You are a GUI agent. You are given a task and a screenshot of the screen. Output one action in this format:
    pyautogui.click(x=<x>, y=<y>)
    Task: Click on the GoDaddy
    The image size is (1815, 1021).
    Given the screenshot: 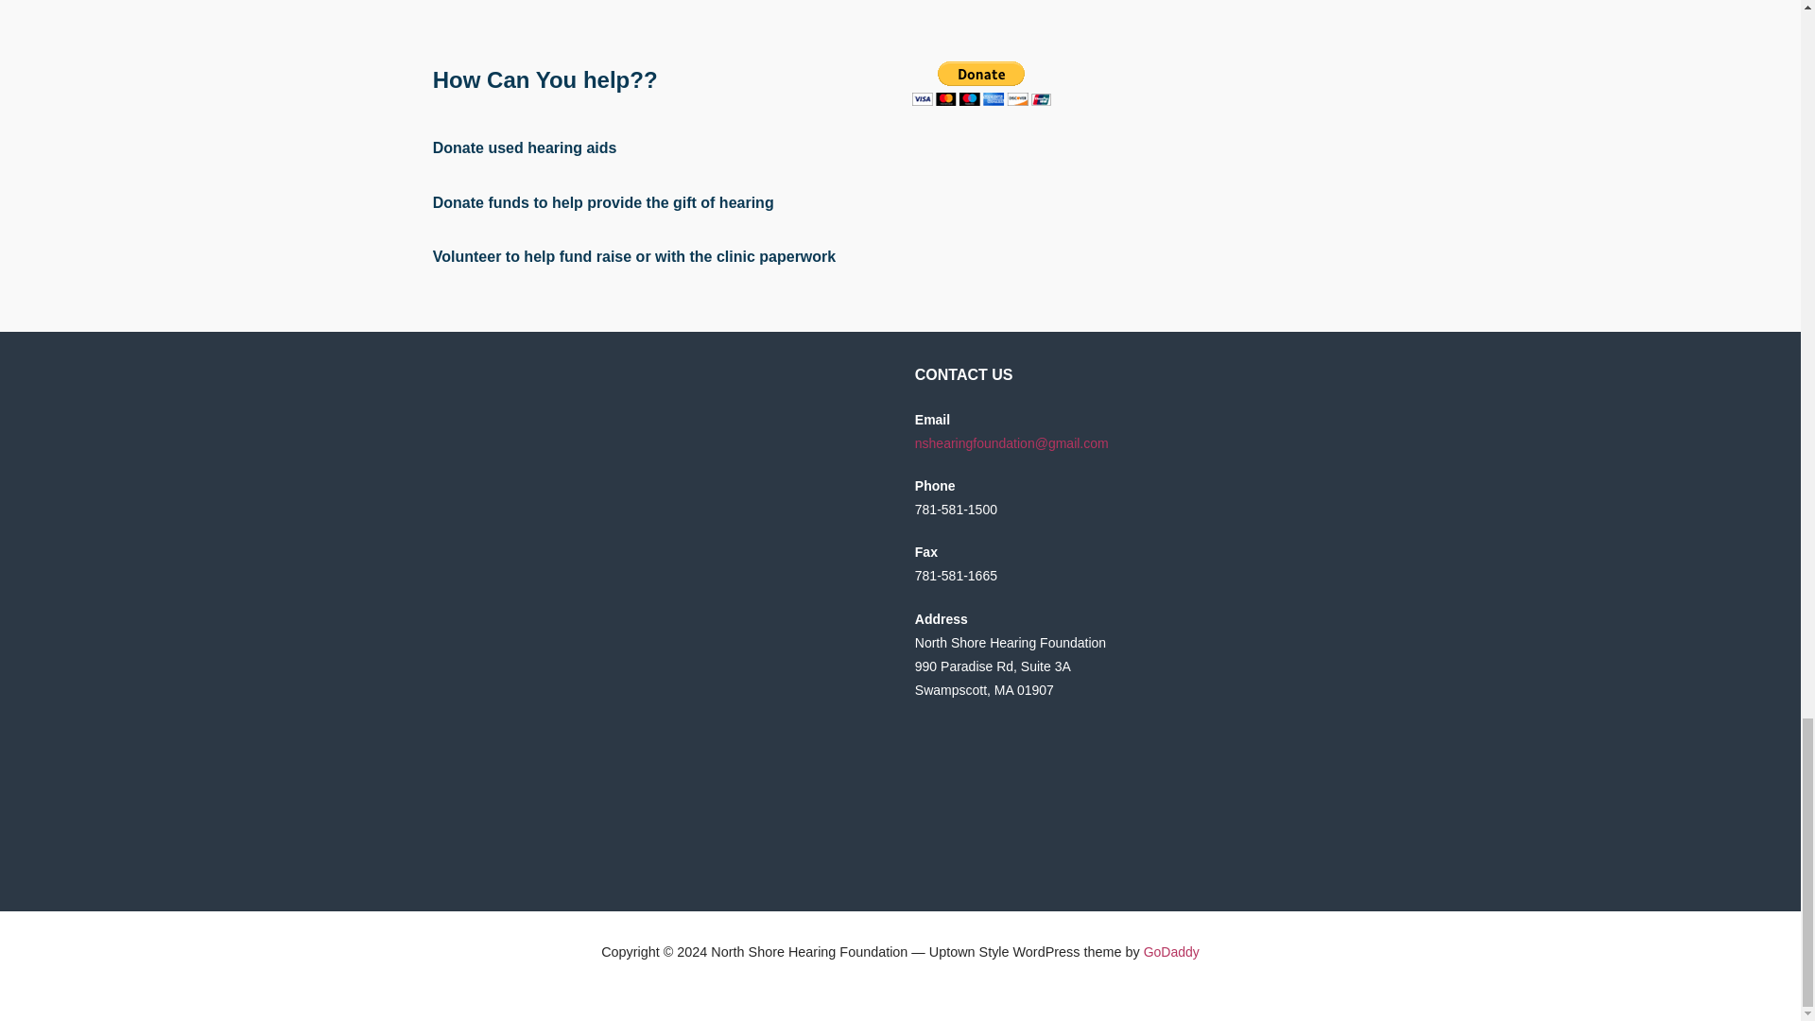 What is the action you would take?
    pyautogui.click(x=1171, y=952)
    